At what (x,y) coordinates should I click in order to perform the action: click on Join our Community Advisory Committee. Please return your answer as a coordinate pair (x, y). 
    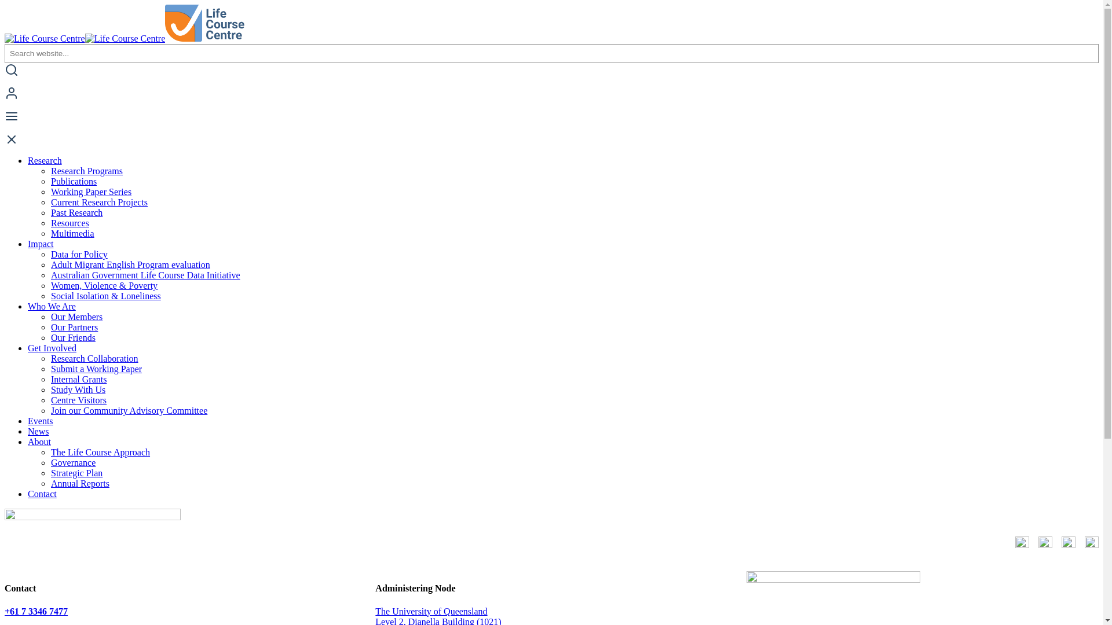
    Looking at the image, I should click on (129, 411).